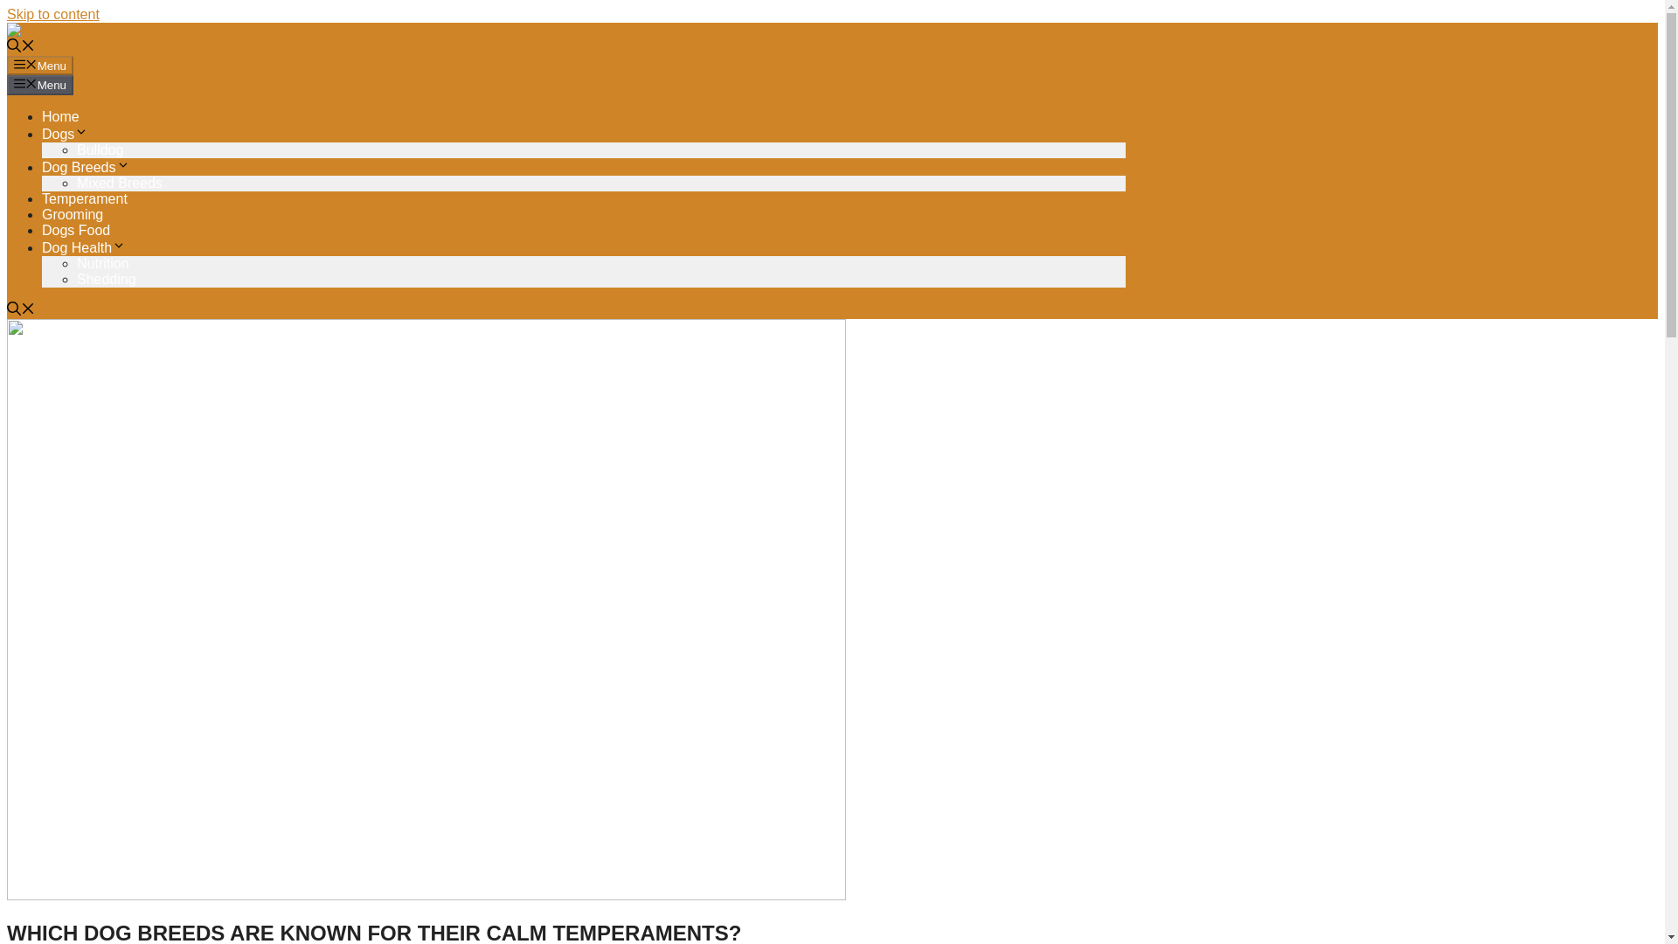 This screenshot has height=944, width=1678. What do you see at coordinates (84, 247) in the screenshot?
I see `Dog Health` at bounding box center [84, 247].